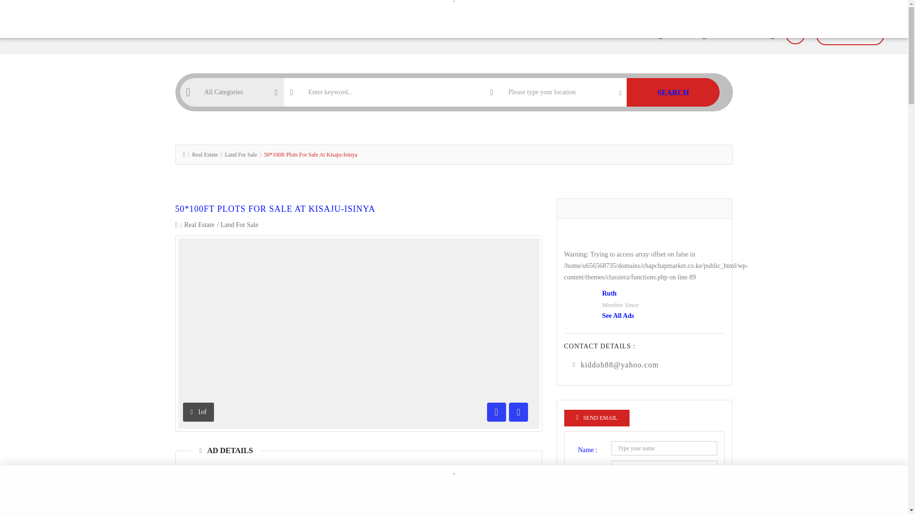 The height and width of the screenshot is (514, 915). I want to click on Home, so click(528, 35).